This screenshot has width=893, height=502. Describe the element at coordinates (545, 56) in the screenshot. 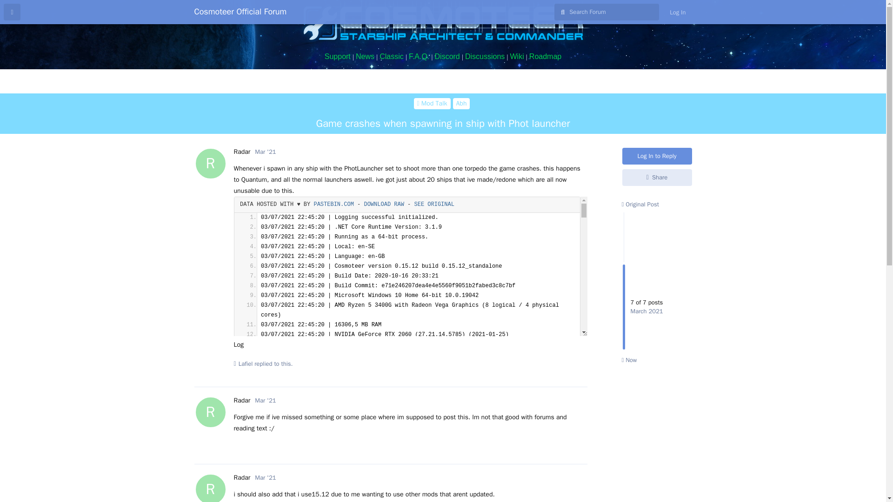

I see `Roadmap` at that location.